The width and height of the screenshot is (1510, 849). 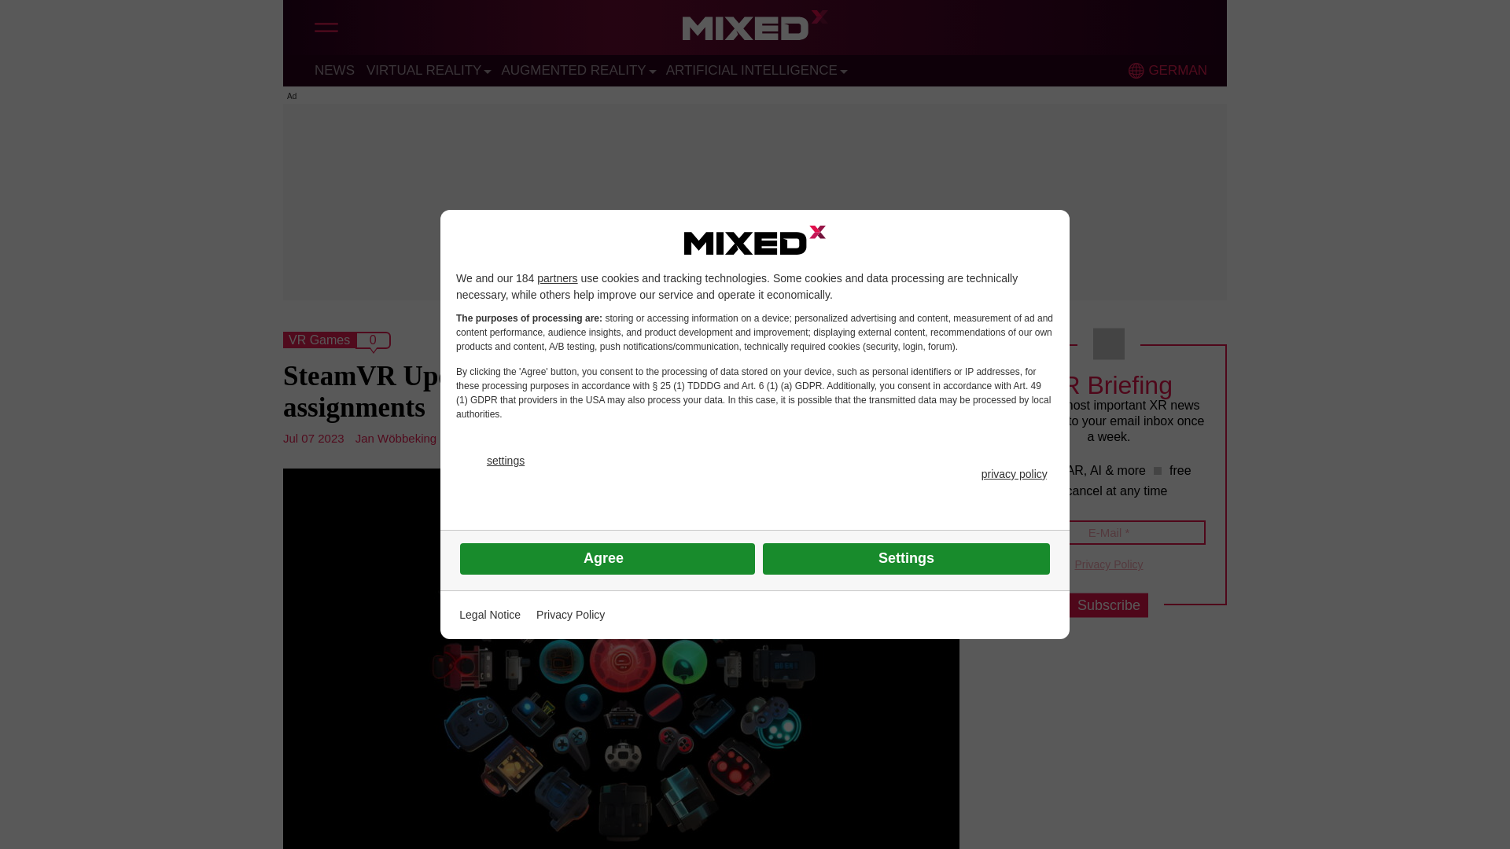 What do you see at coordinates (755, 29) in the screenshot?
I see `MIXED Reality News` at bounding box center [755, 29].